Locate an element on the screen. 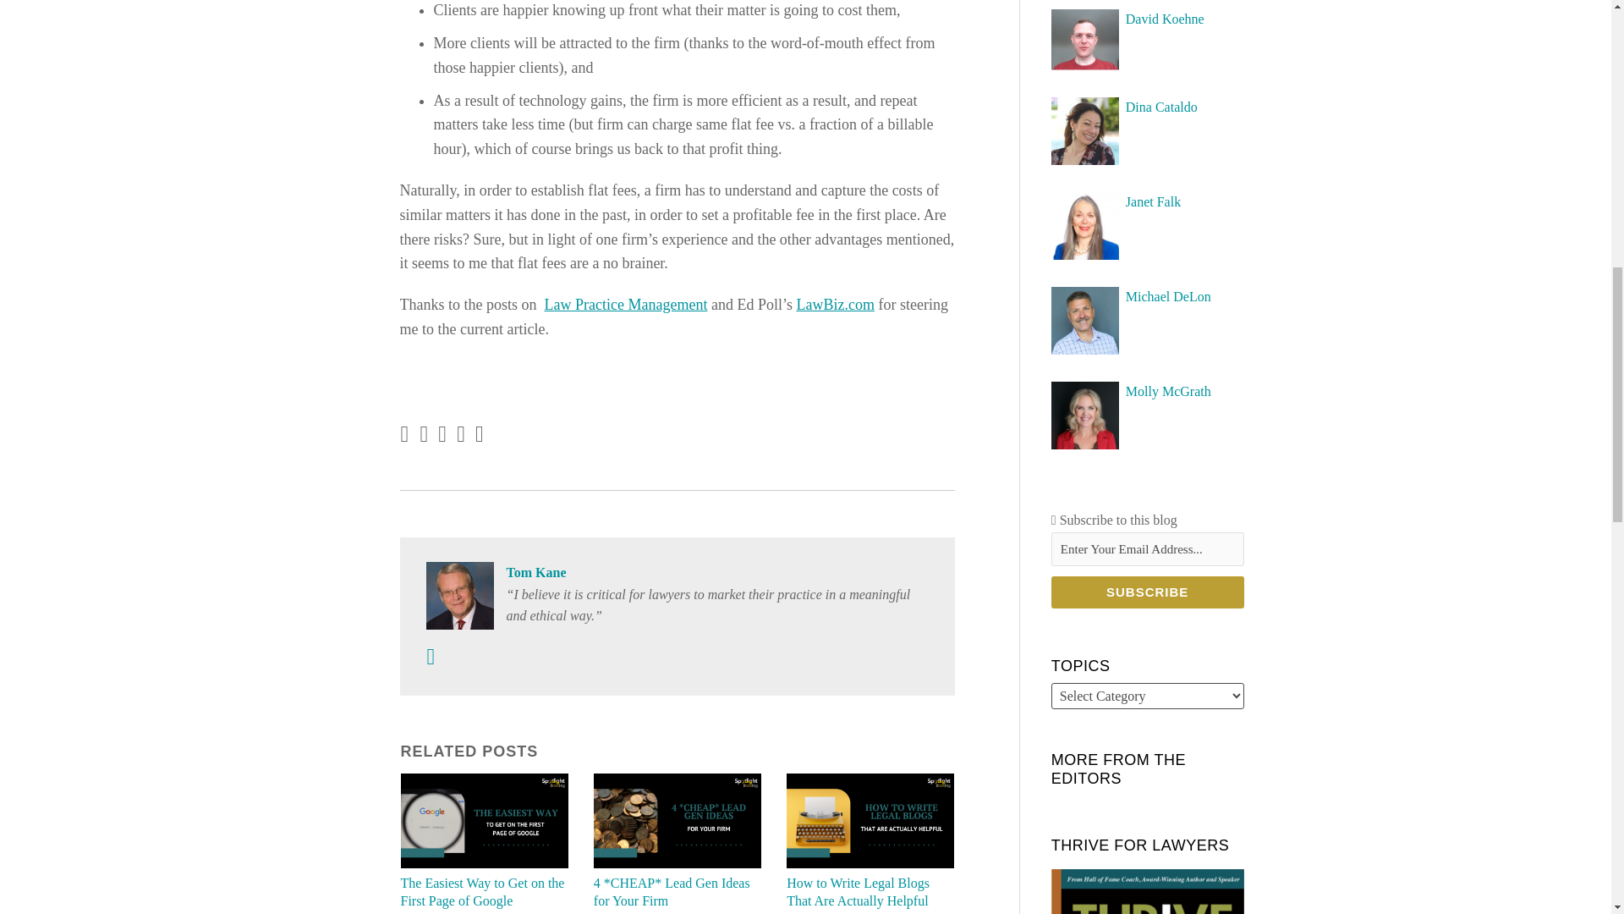  The Easiest Way to Get on the First Page of Google is located at coordinates (485, 892).